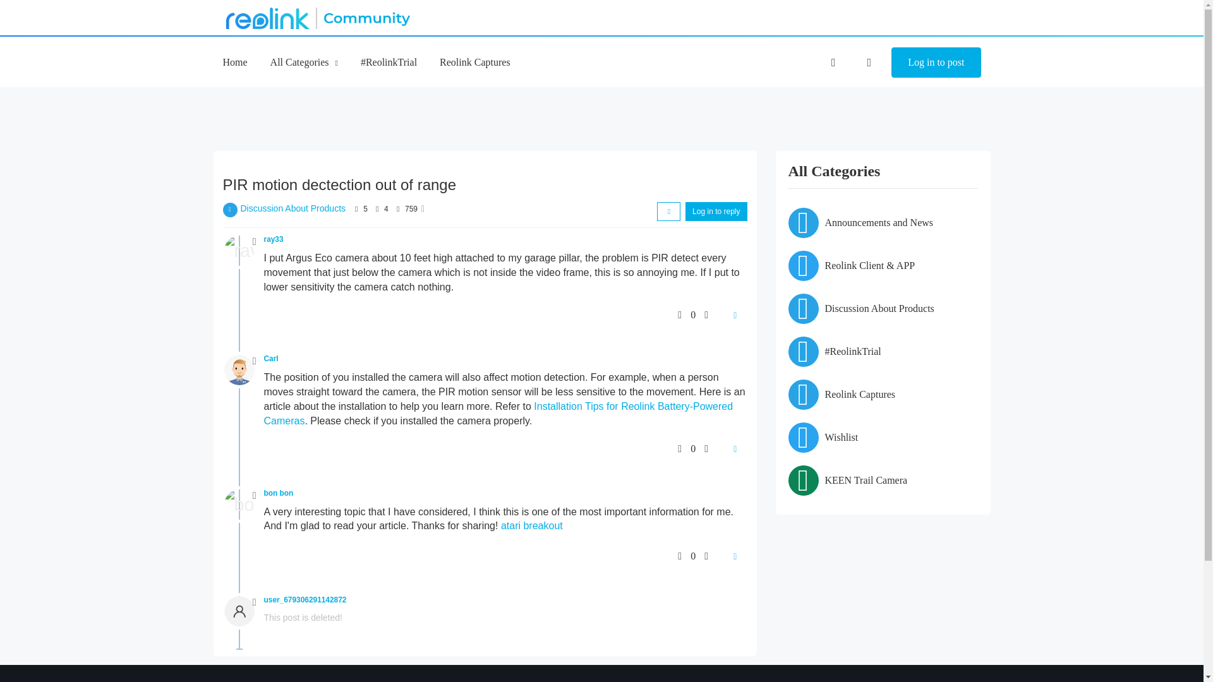 This screenshot has width=1213, height=682. What do you see at coordinates (716, 211) in the screenshot?
I see `Log in to reply` at bounding box center [716, 211].